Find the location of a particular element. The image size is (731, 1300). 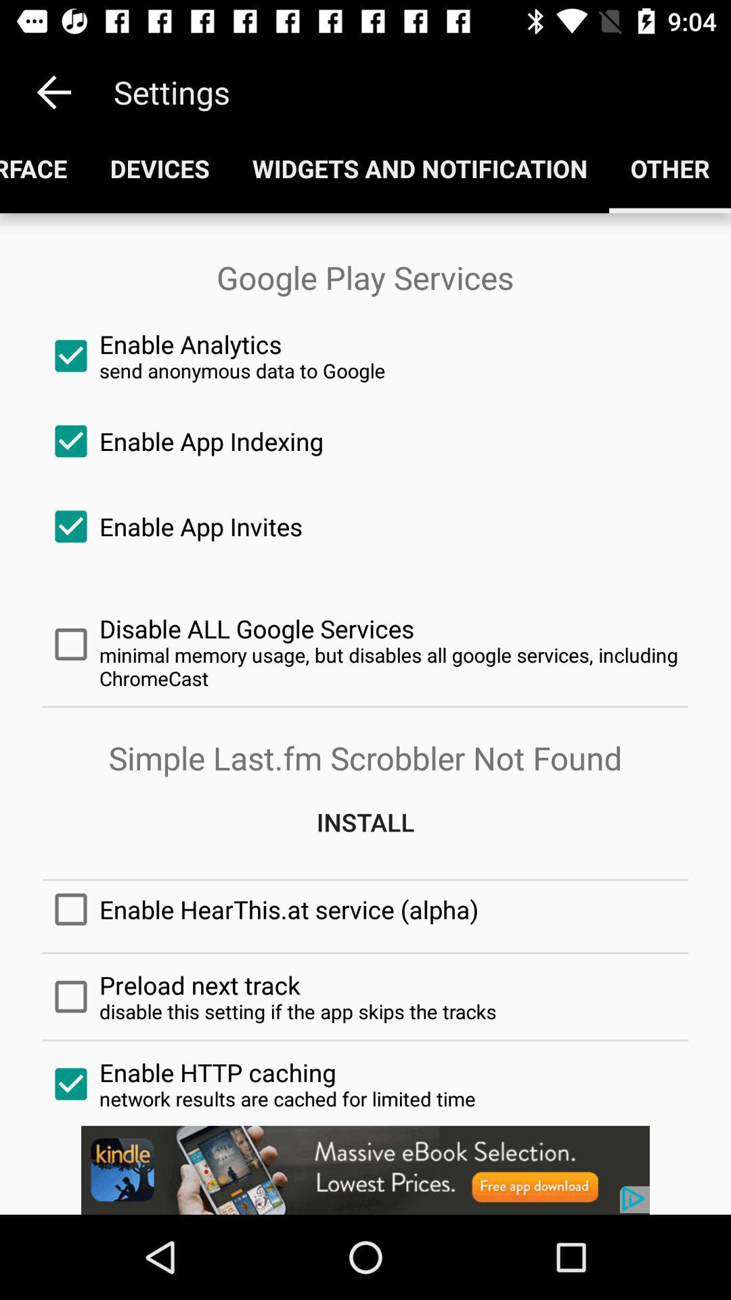

banner advertisement is located at coordinates (365, 1170).